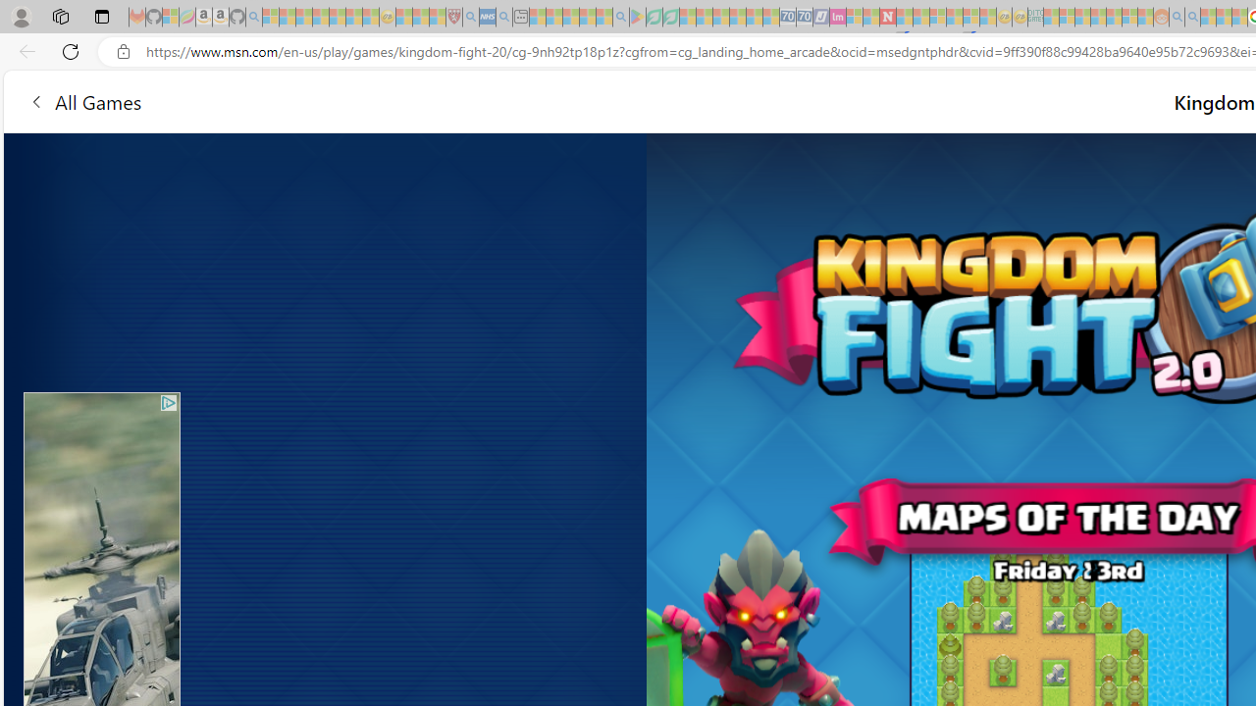 This screenshot has width=1256, height=706. I want to click on Robert H. Shmerling, MD - Harvard Health - Sleeping, so click(453, 18).